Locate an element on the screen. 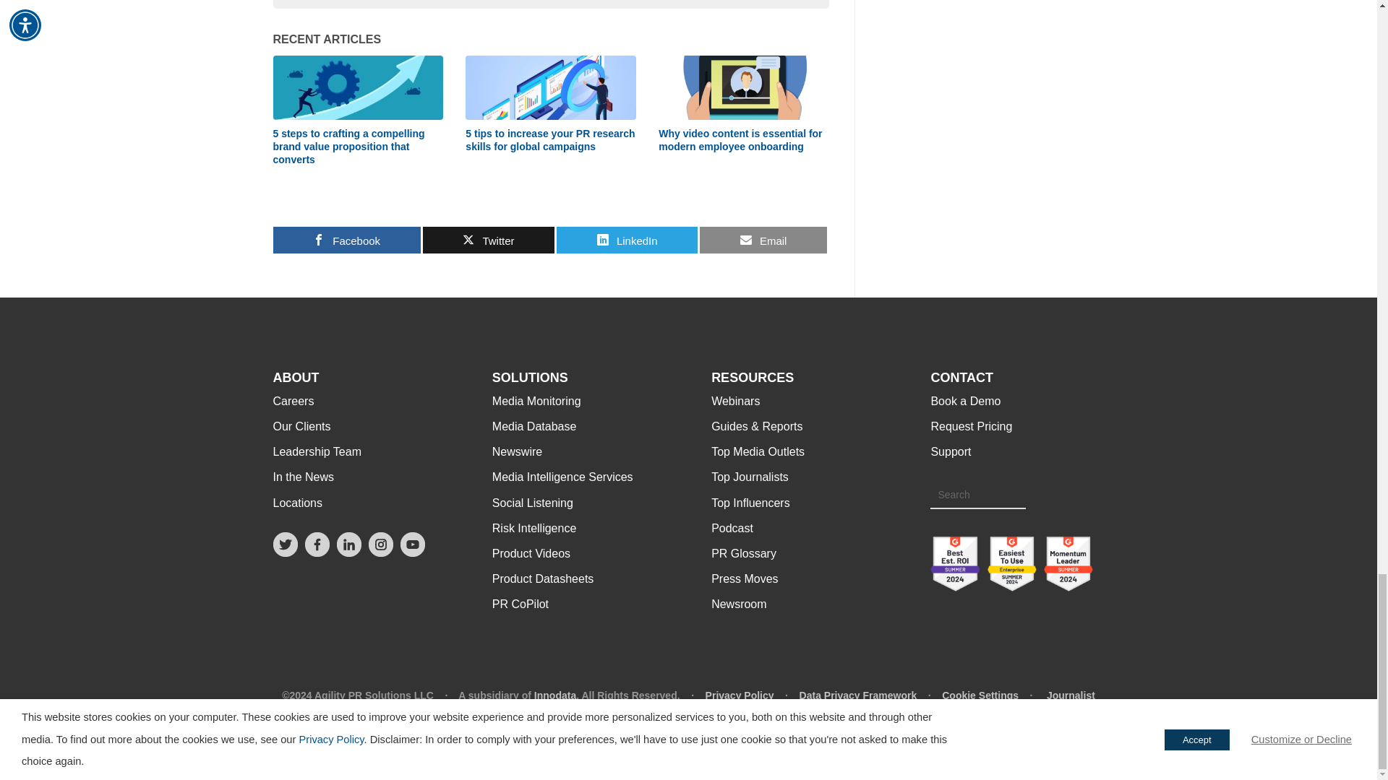 The width and height of the screenshot is (1388, 780). Product Videos is located at coordinates (531, 553).